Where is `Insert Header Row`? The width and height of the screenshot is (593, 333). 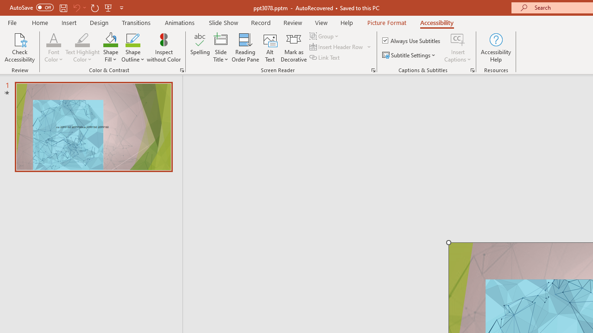
Insert Header Row is located at coordinates (337, 47).